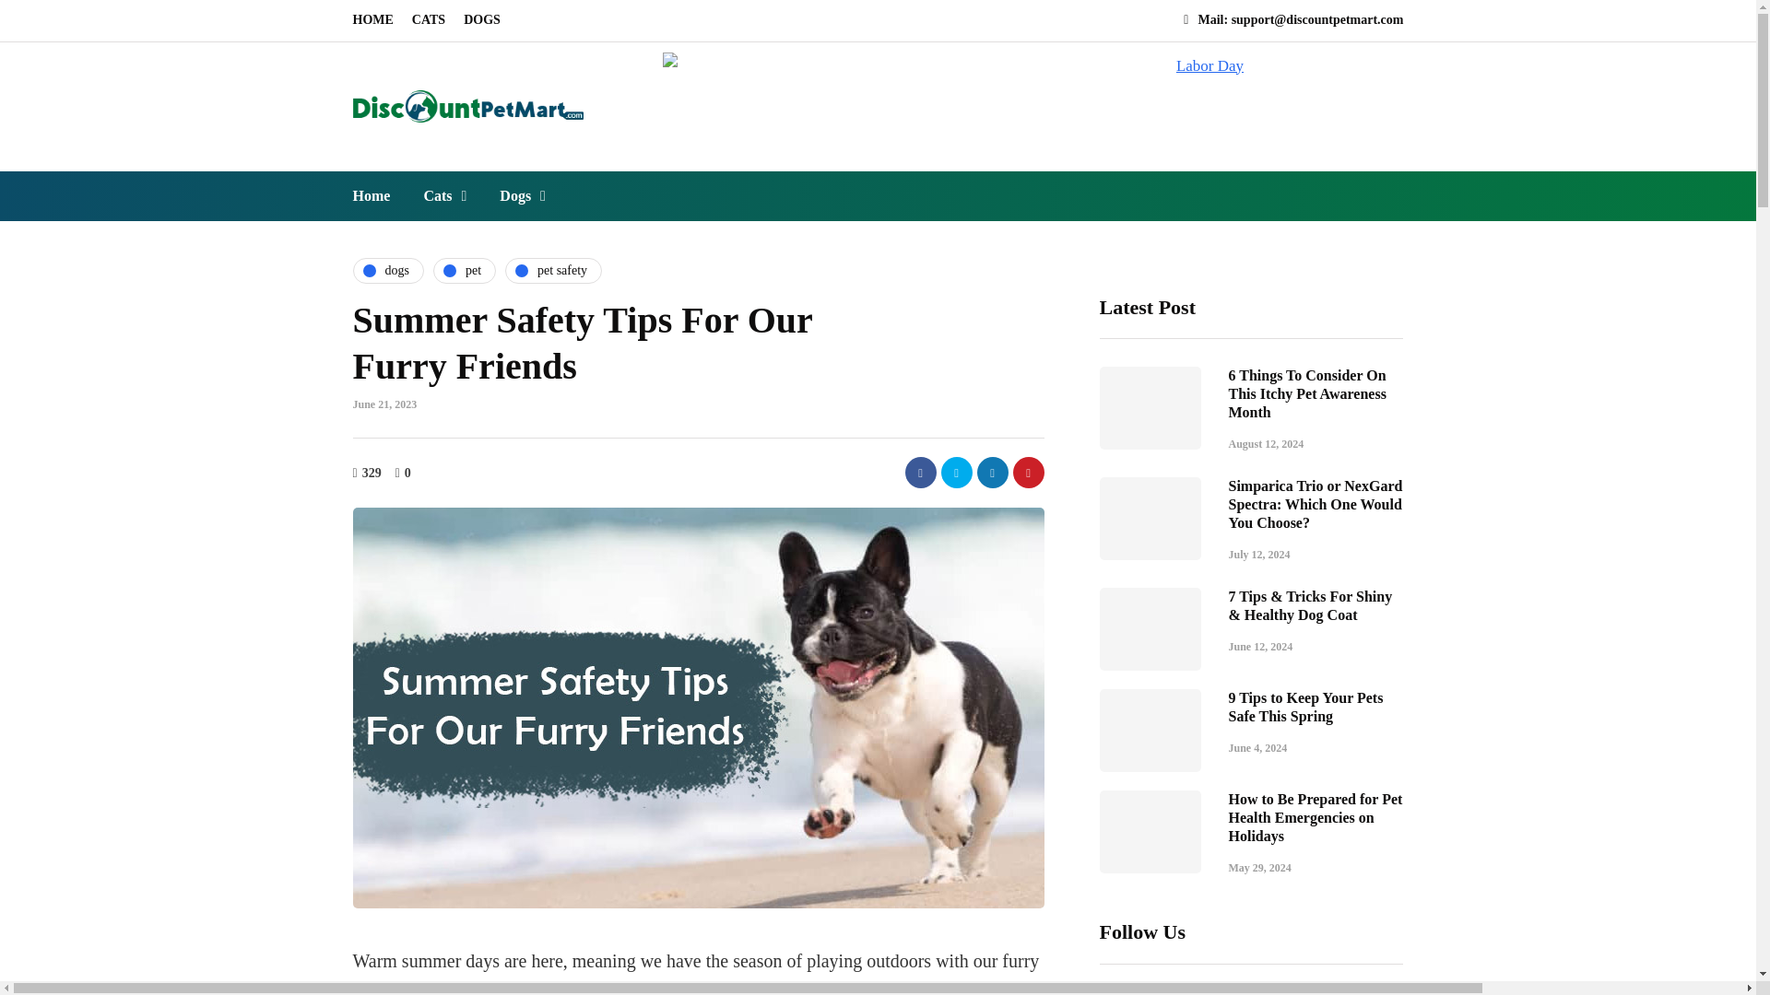 This screenshot has height=995, width=1770. I want to click on Cat, so click(429, 20).